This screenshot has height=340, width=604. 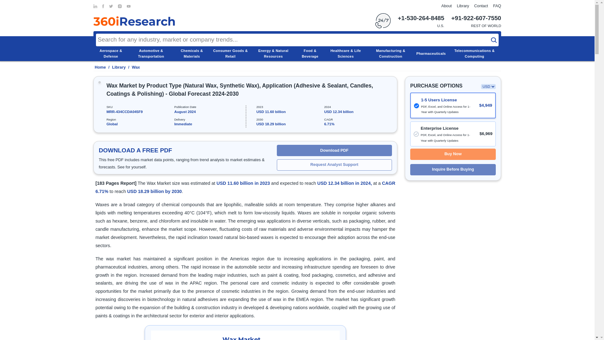 What do you see at coordinates (100, 67) in the screenshot?
I see `Home` at bounding box center [100, 67].